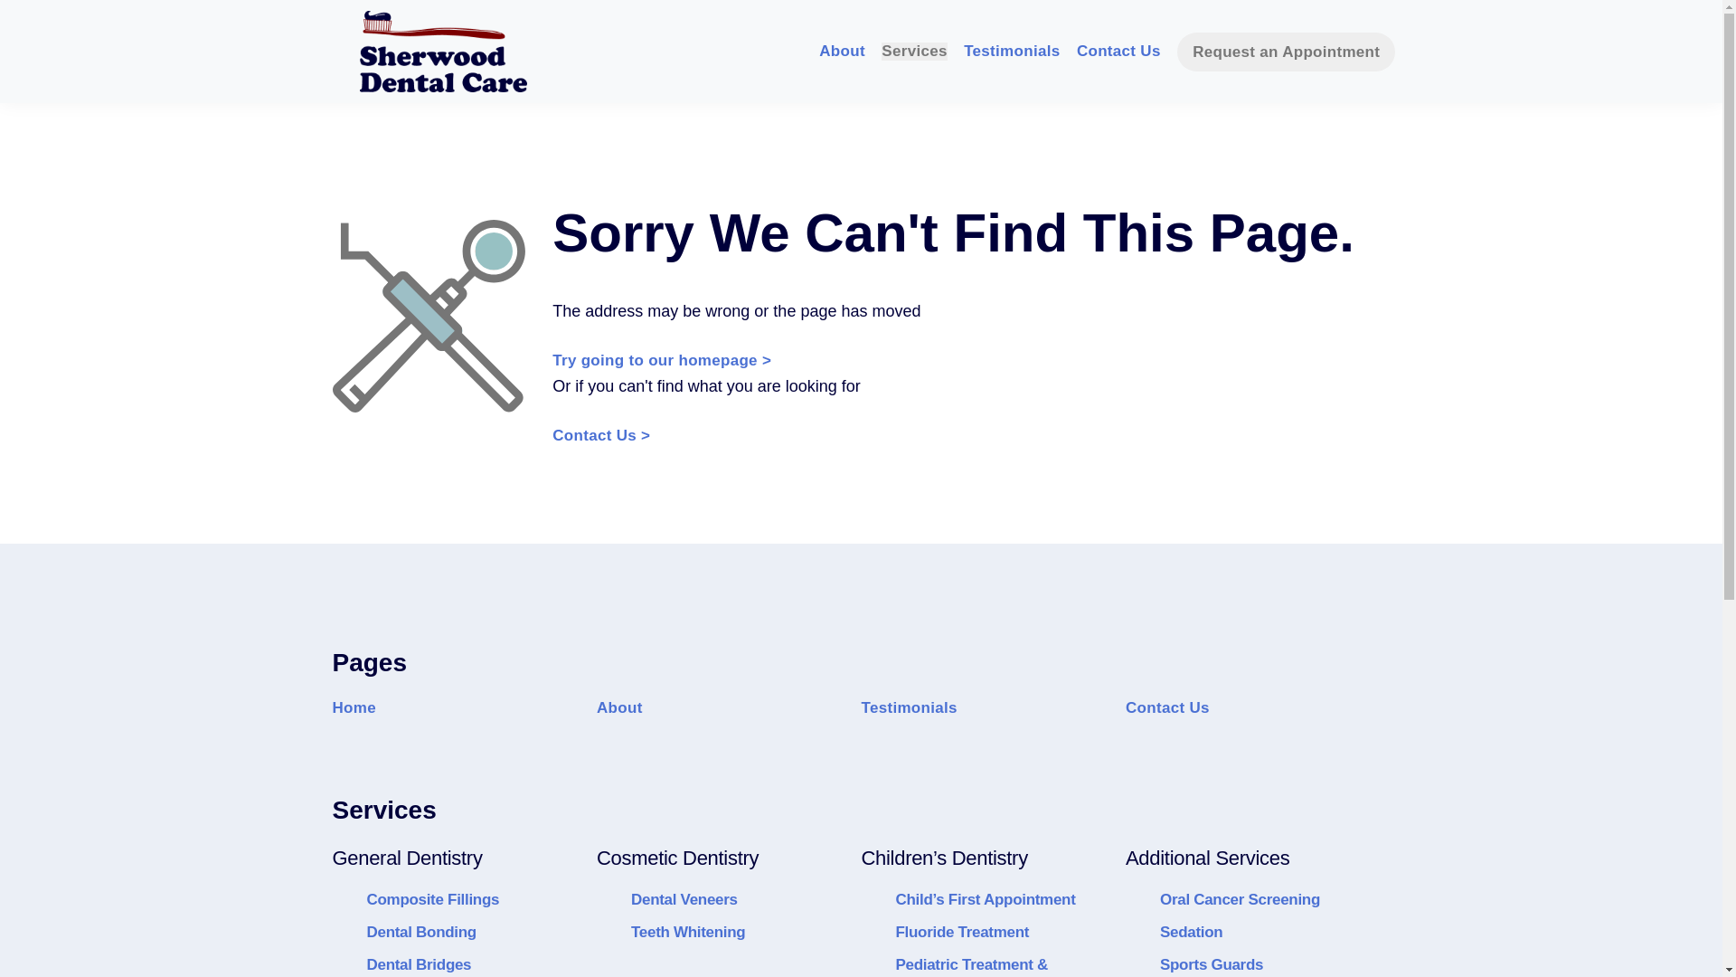 This screenshot has width=1736, height=977. I want to click on Link to Testimonials page, so click(1011, 51).